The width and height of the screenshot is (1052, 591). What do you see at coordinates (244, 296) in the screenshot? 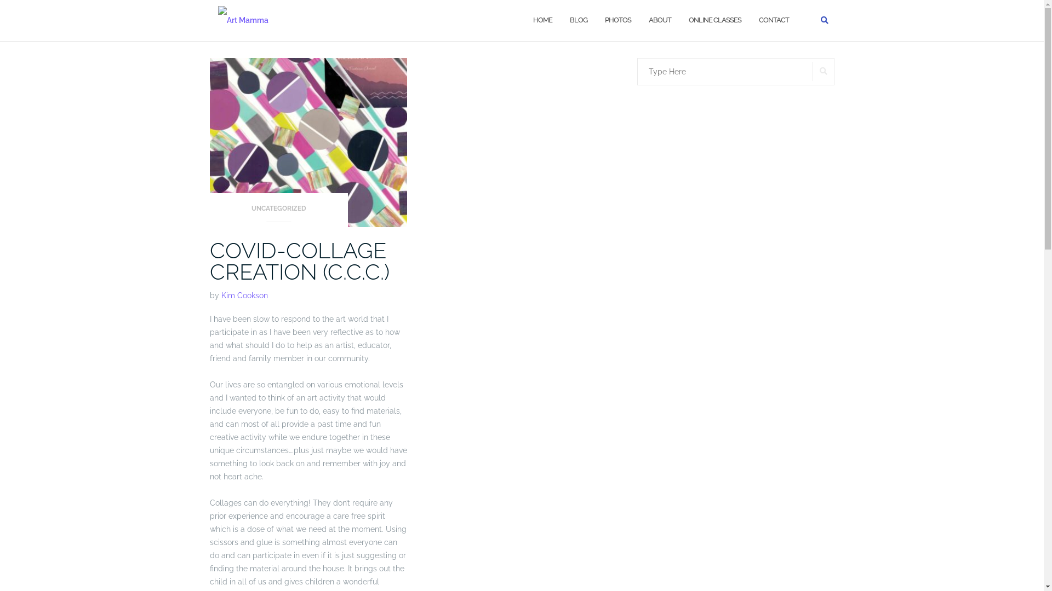
I see `Kim Cookson` at bounding box center [244, 296].